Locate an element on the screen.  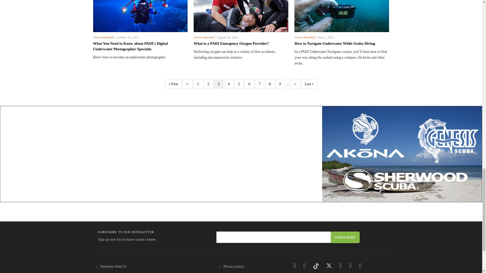
Go to page 9 is located at coordinates (280, 84).